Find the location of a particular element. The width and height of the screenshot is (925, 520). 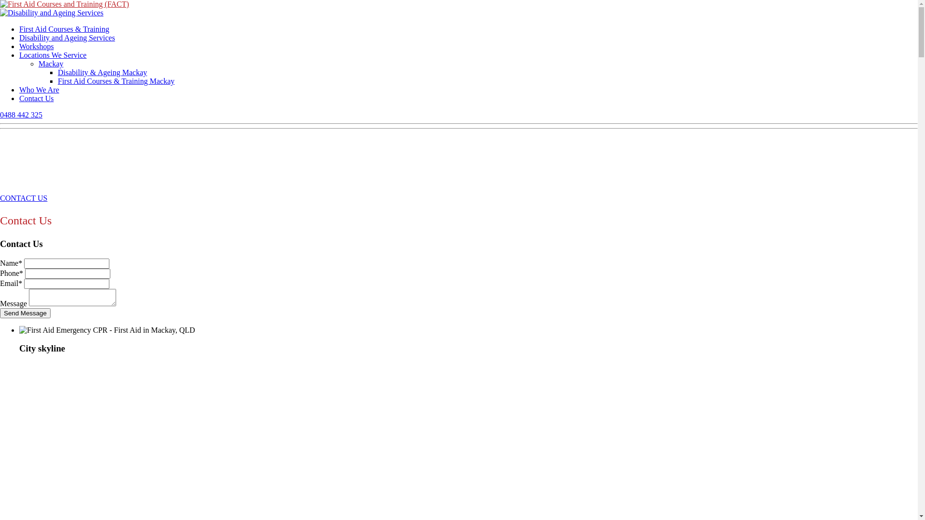

Who We Are is located at coordinates (39, 90).